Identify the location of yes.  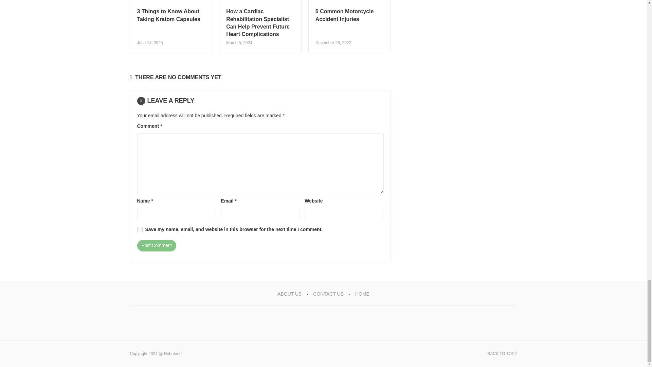
(140, 229).